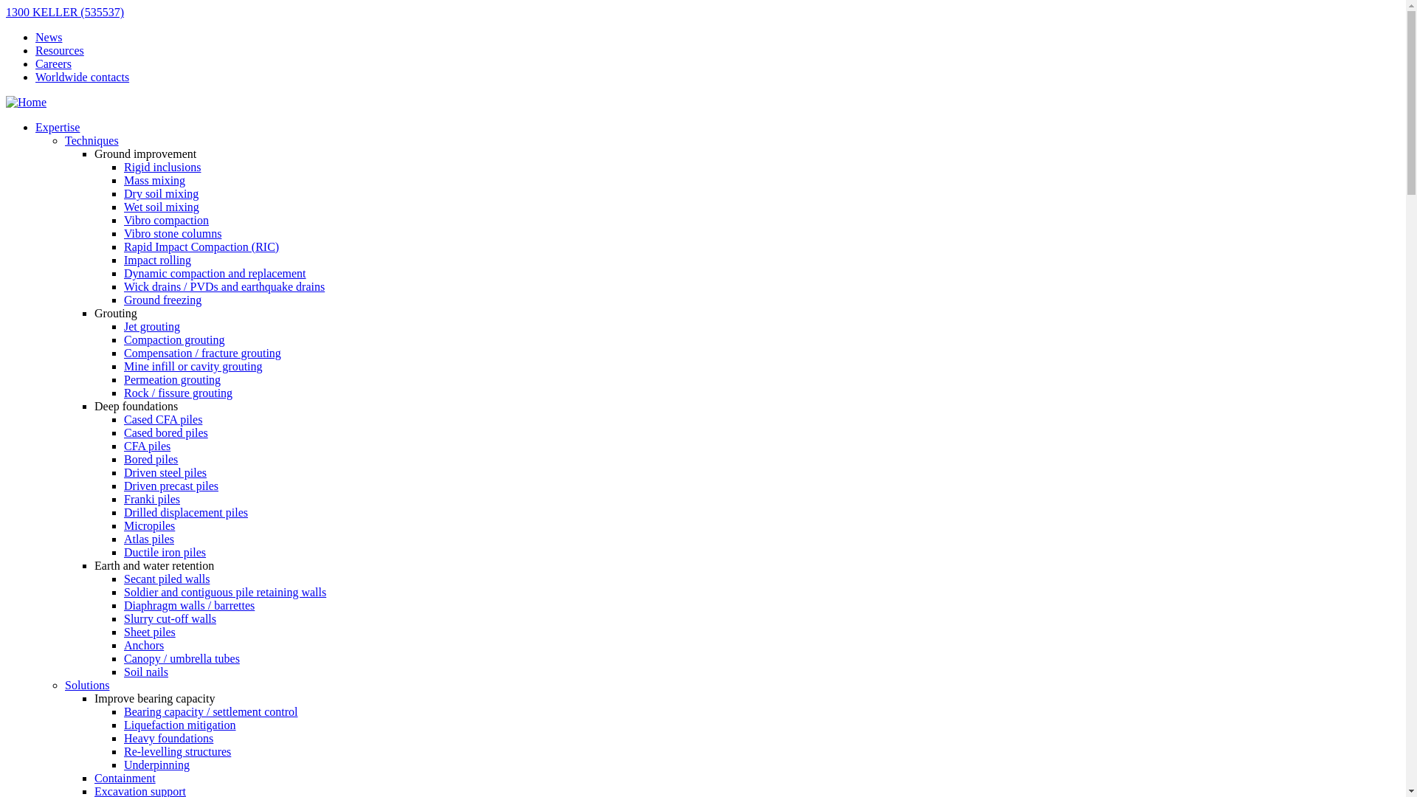  What do you see at coordinates (27, 102) in the screenshot?
I see `Home` at bounding box center [27, 102].